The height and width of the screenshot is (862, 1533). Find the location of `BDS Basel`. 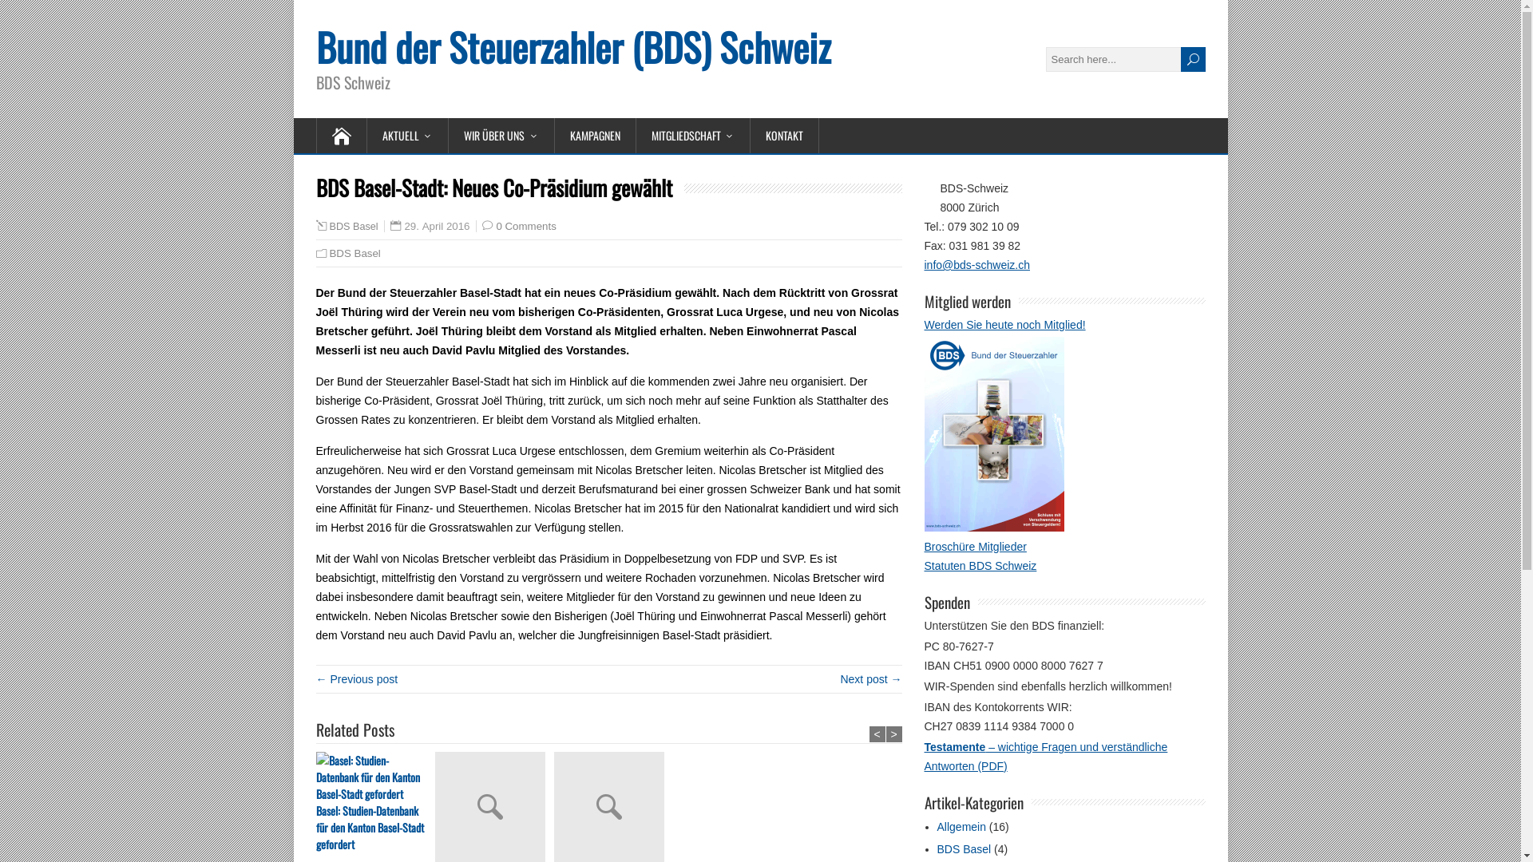

BDS Basel is located at coordinates (355, 254).